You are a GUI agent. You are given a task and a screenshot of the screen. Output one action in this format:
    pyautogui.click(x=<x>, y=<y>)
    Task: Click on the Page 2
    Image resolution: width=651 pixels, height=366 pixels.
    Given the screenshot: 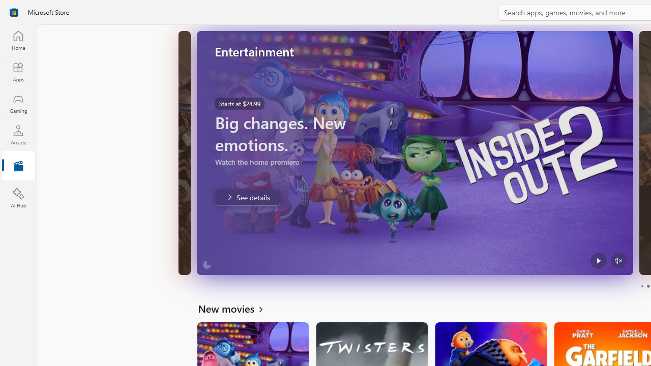 What is the action you would take?
    pyautogui.click(x=648, y=286)
    